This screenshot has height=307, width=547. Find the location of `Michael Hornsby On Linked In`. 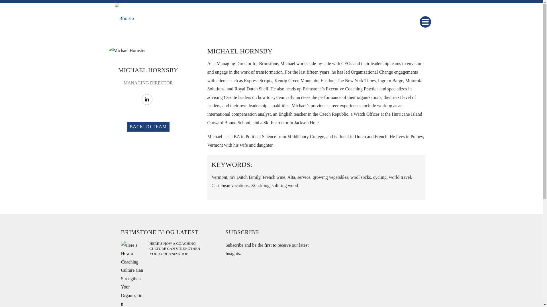

Michael Hornsby On Linked In is located at coordinates (146, 99).